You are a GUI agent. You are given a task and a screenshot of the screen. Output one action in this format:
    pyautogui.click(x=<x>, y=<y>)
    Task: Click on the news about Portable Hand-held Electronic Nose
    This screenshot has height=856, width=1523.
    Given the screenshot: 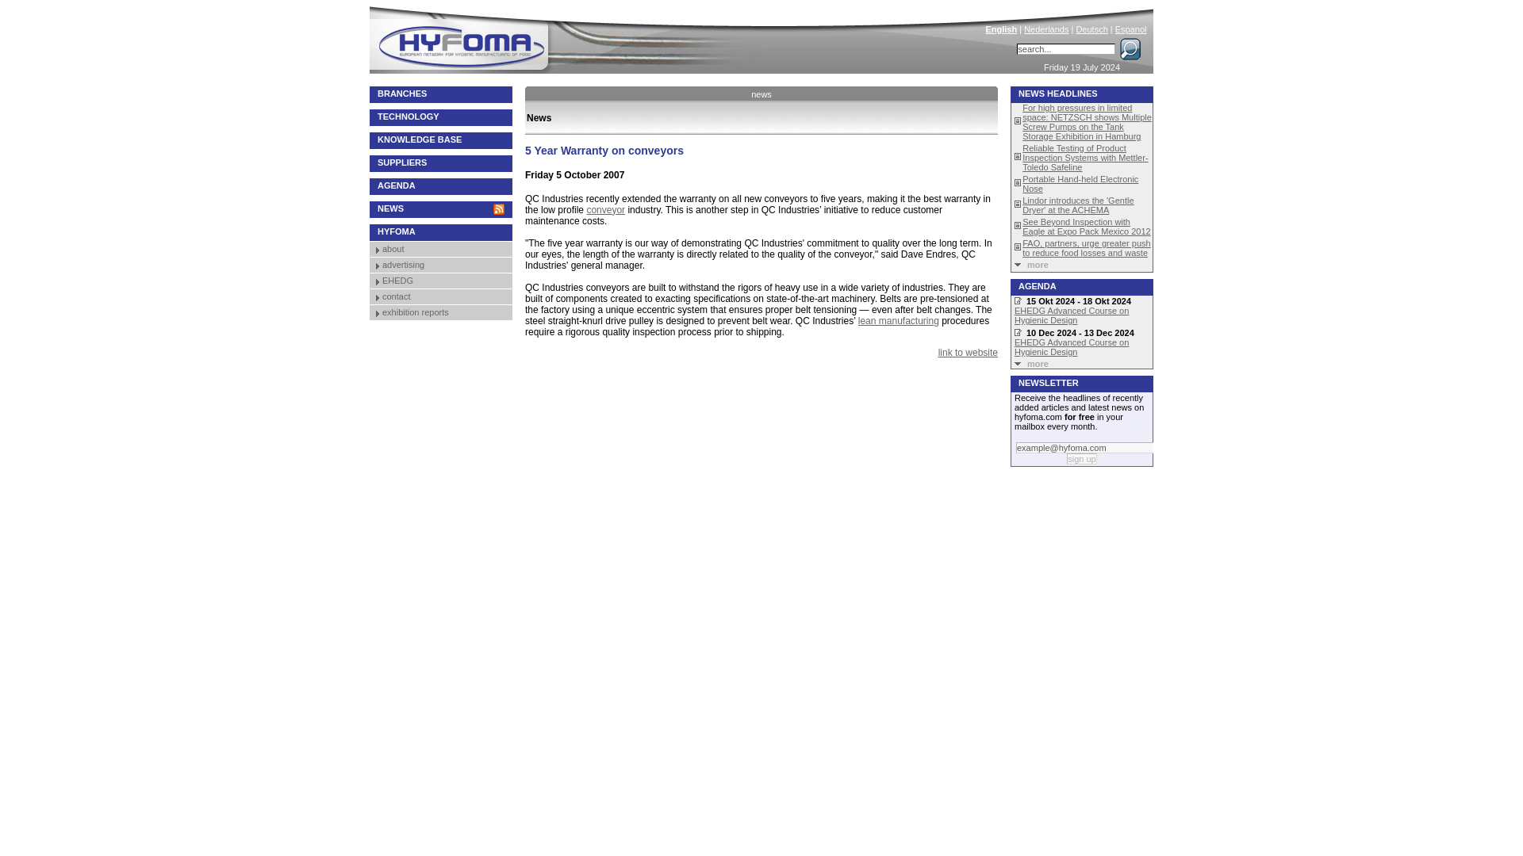 What is the action you would take?
    pyautogui.click(x=1080, y=184)
    